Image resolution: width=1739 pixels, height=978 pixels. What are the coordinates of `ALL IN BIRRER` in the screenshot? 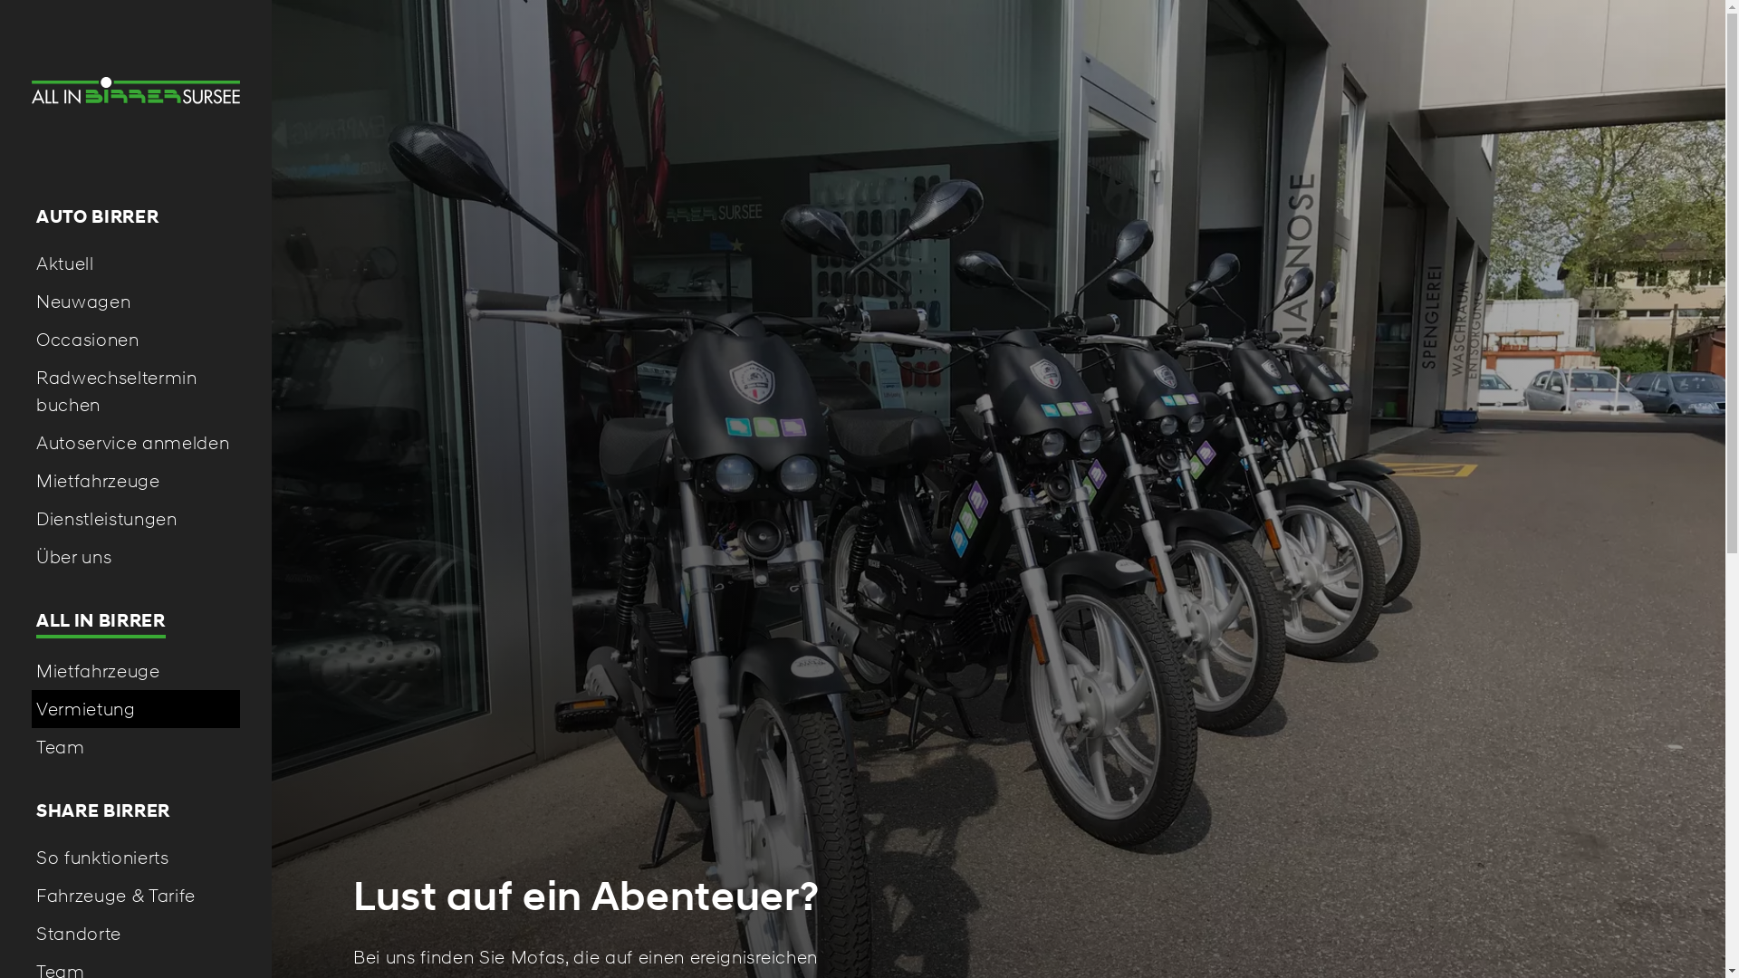 It's located at (136, 623).